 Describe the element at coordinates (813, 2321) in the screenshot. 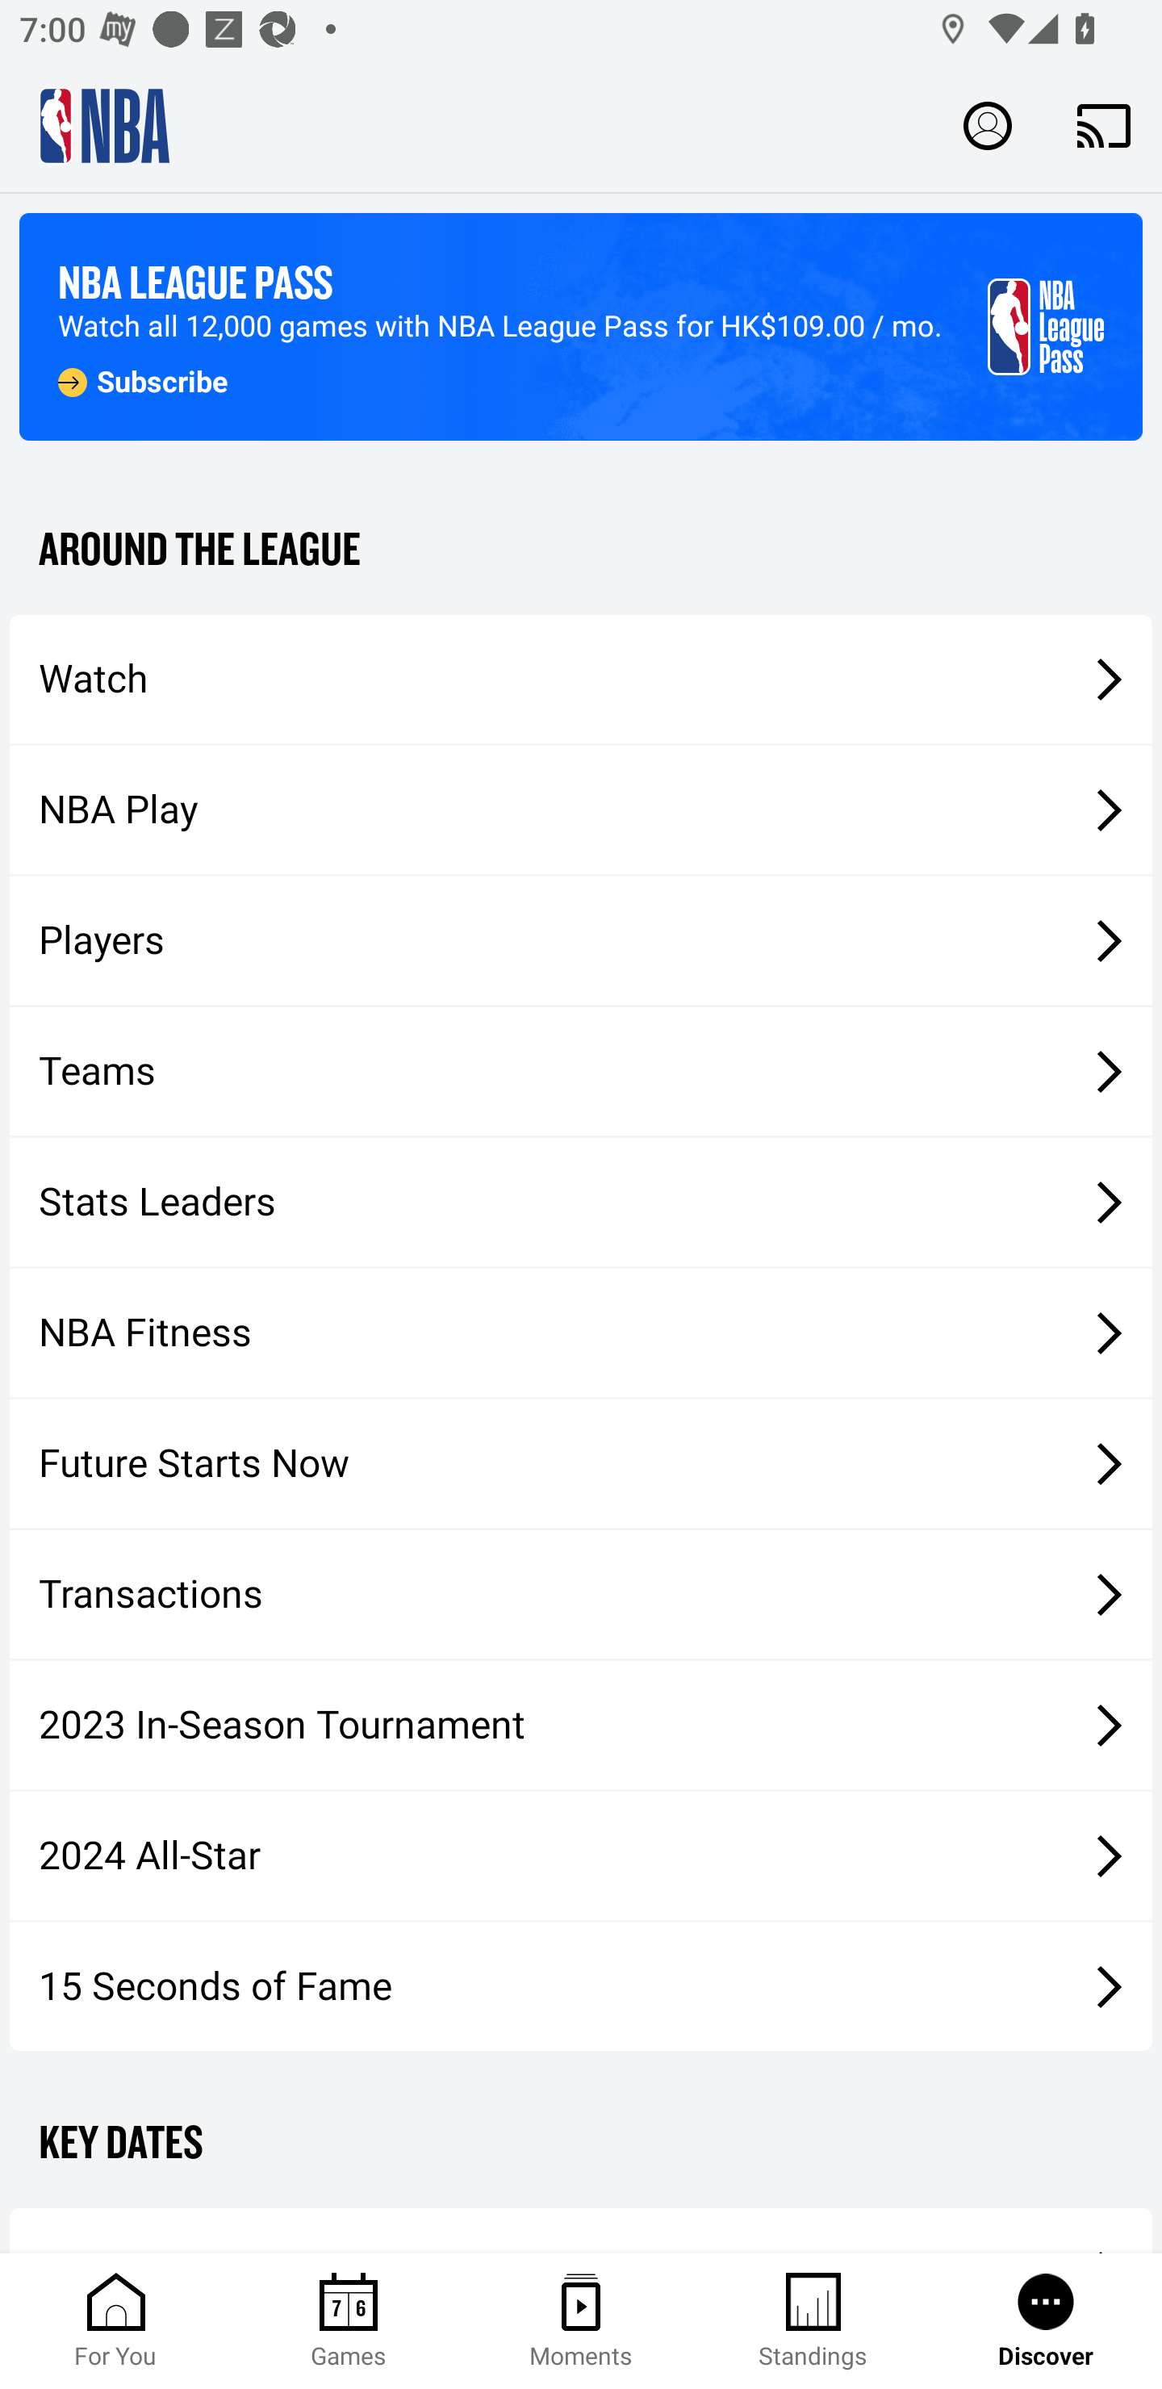

I see `Standings` at that location.